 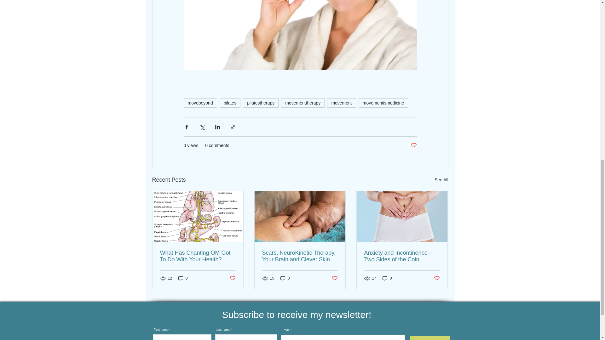 I want to click on What Has Chanting OM Got To Do With Your Health?, so click(x=198, y=256).